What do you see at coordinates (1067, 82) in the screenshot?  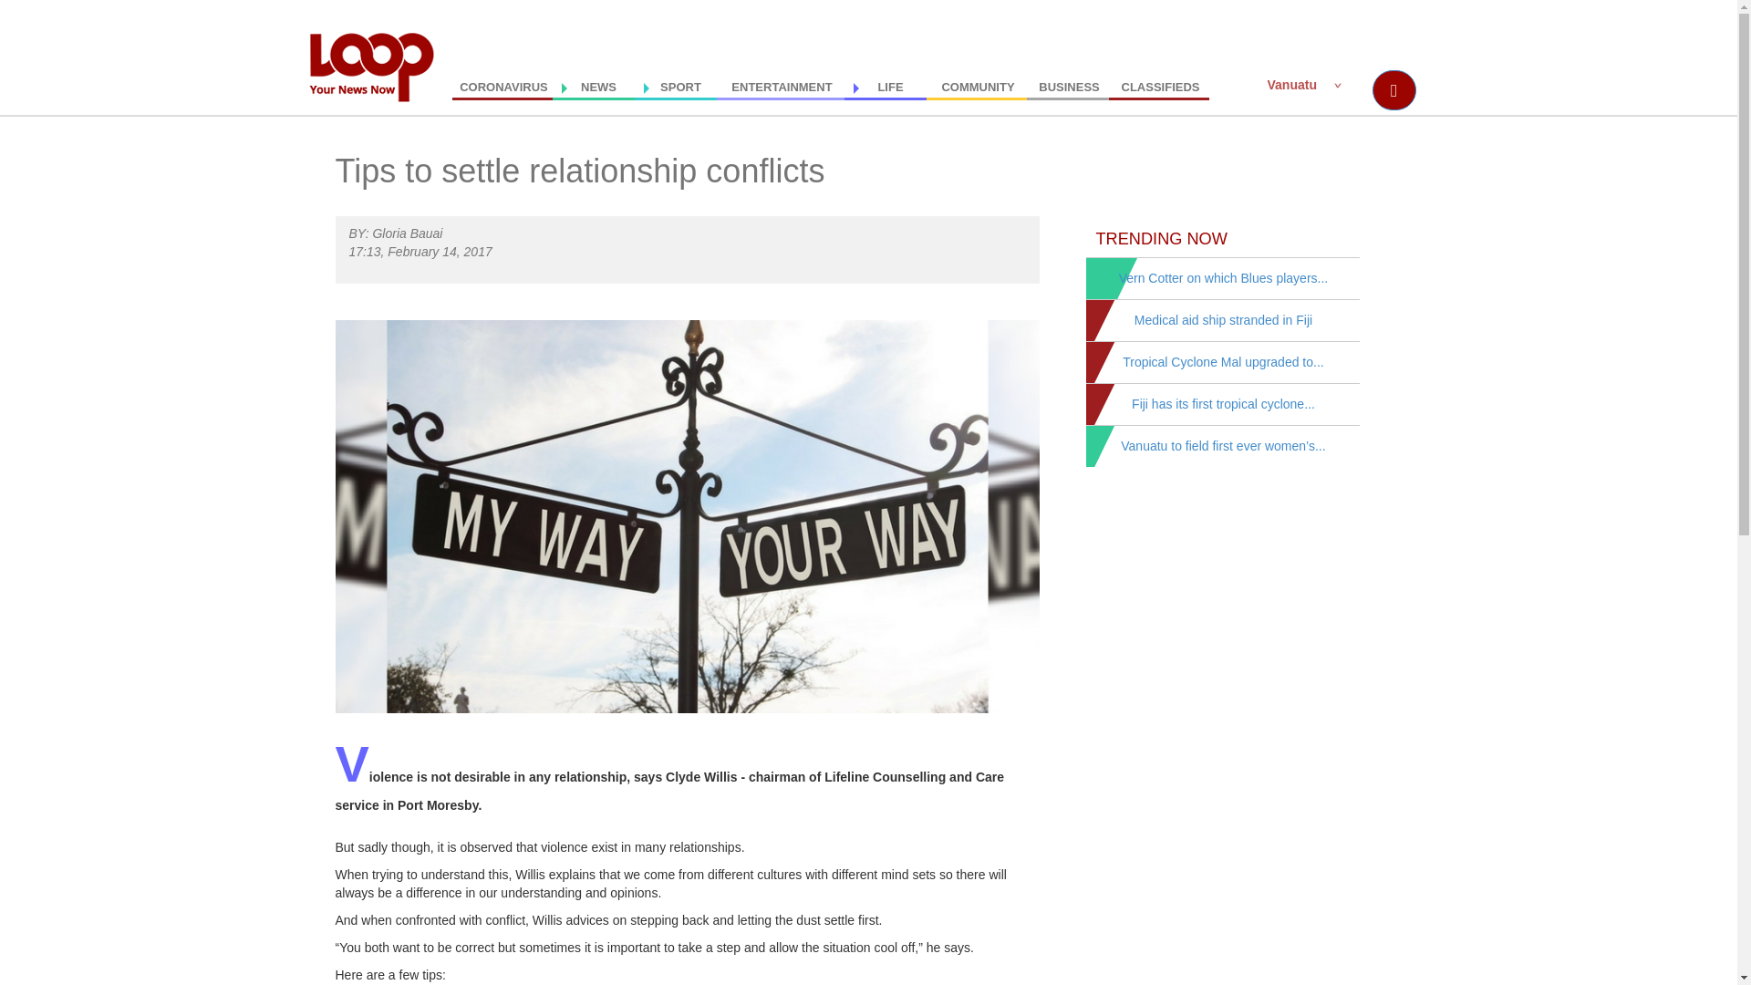 I see `BUSINESS` at bounding box center [1067, 82].